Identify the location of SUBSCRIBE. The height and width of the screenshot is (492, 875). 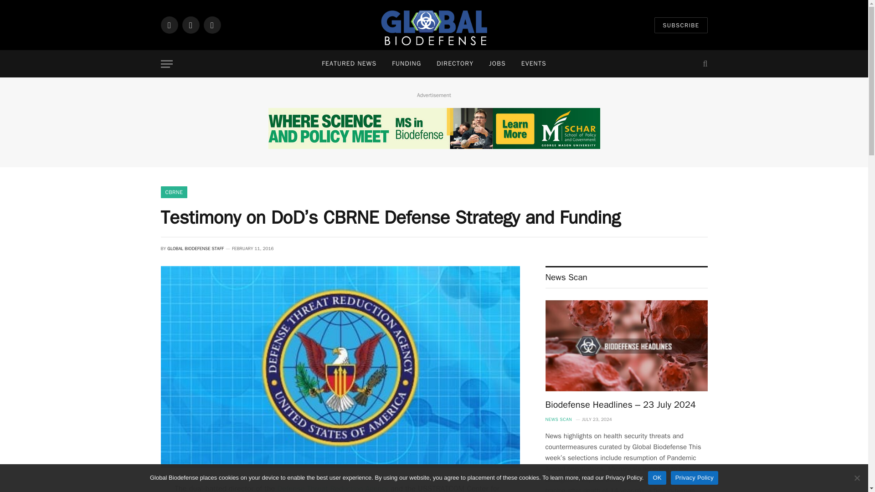
(681, 25).